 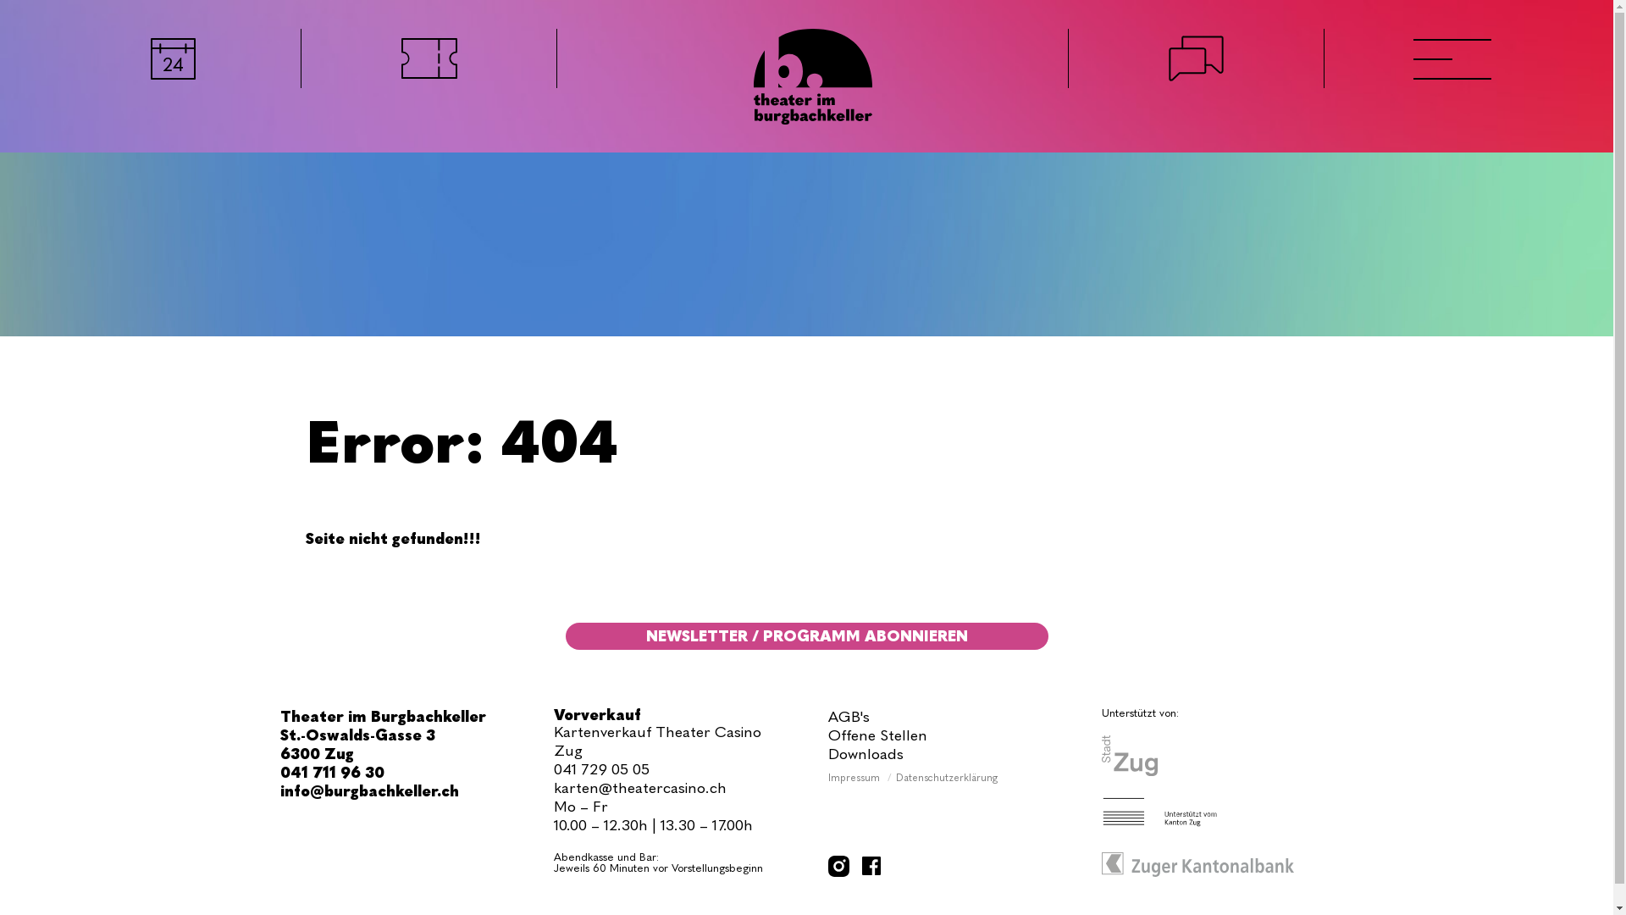 I want to click on NEWSLETTER / PROGRAMM ABONNIEREN, so click(x=807, y=636).